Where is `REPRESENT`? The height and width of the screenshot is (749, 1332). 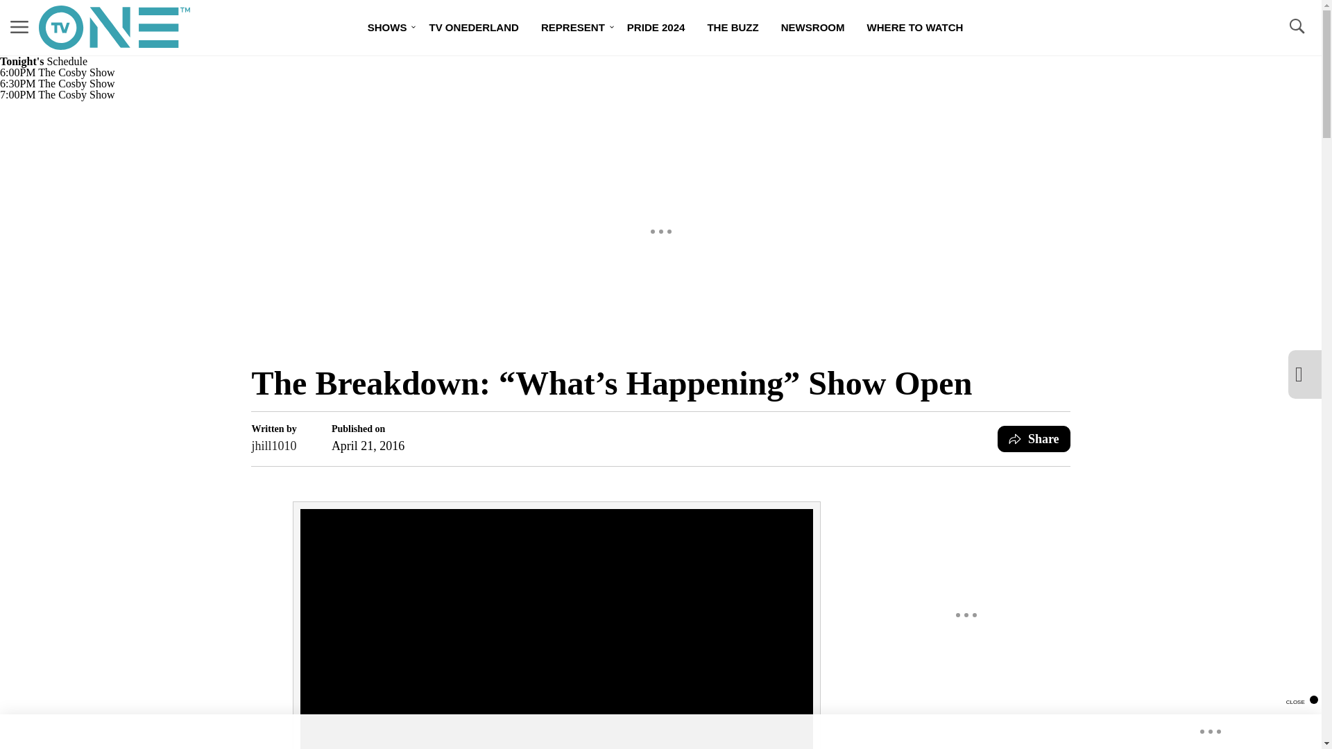 REPRESENT is located at coordinates (573, 28).